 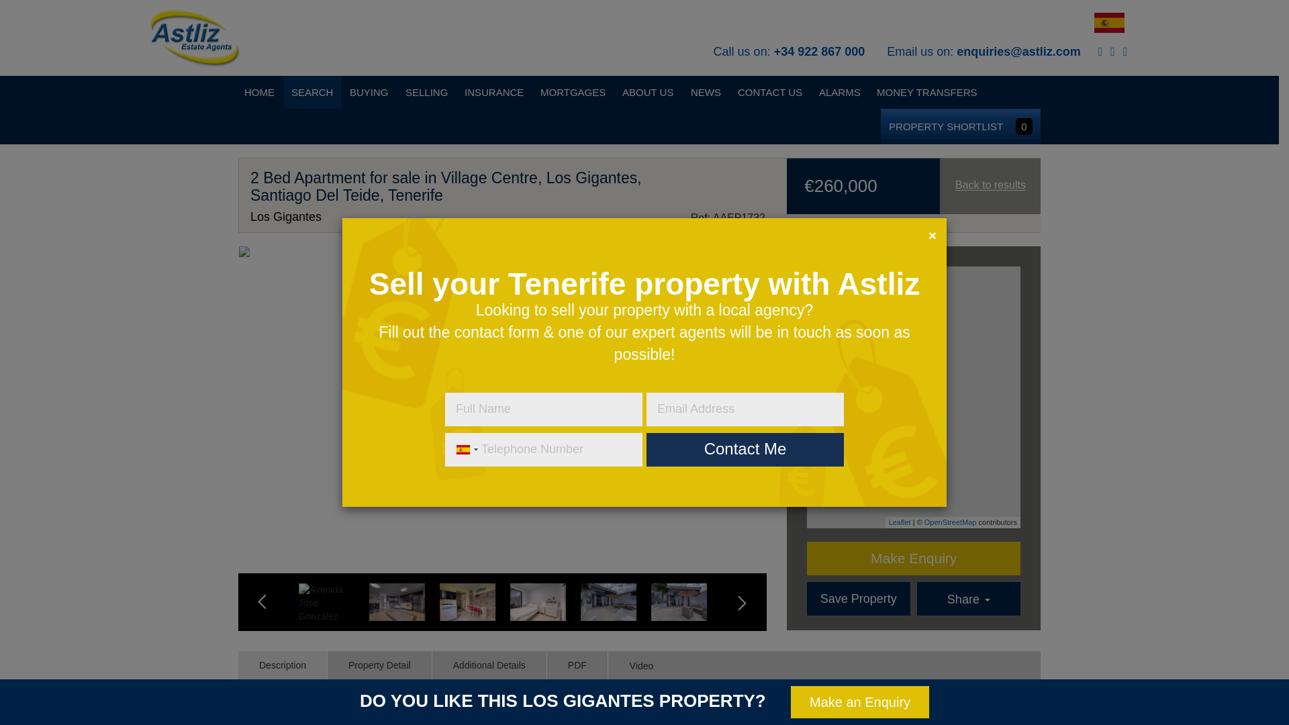 I want to click on ABOUT US, so click(x=648, y=93).